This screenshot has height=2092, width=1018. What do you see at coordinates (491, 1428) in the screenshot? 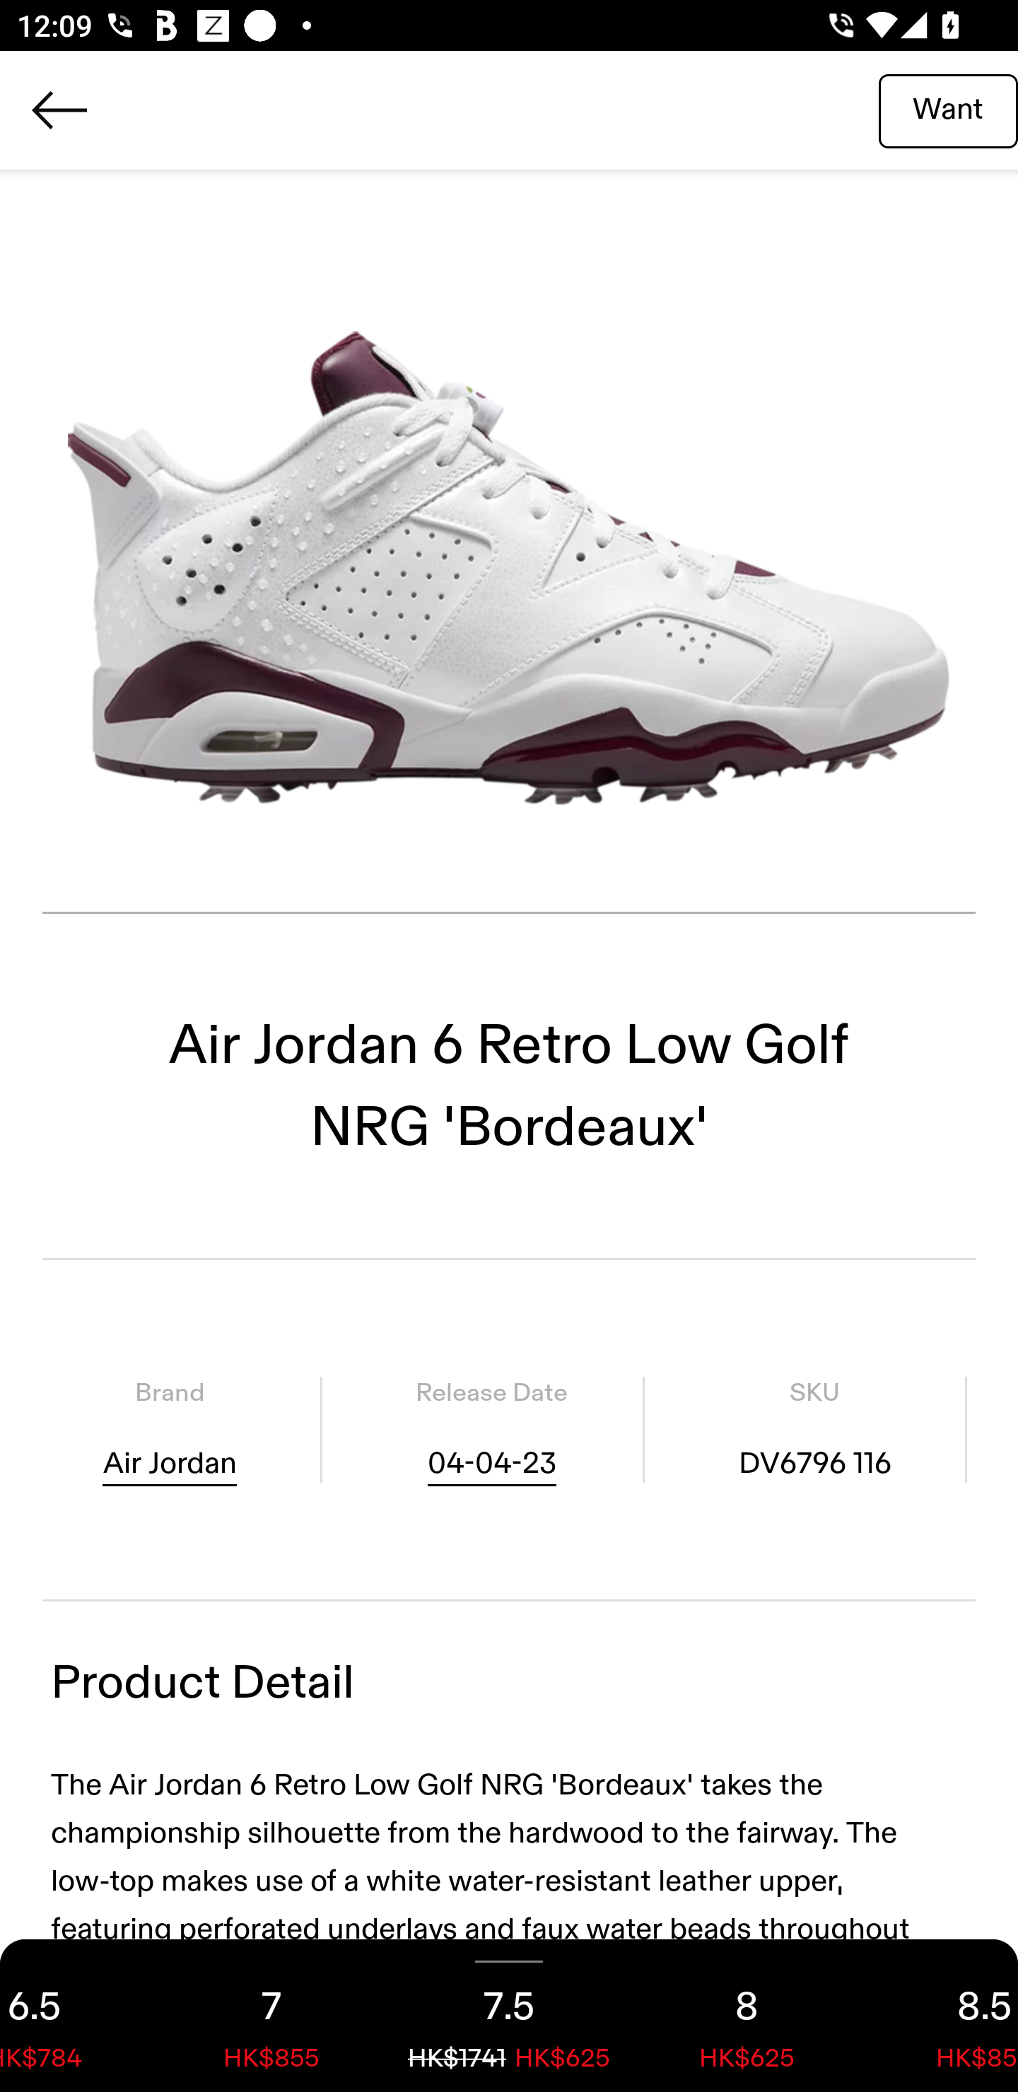
I see `Release Date 04-04-23` at bounding box center [491, 1428].